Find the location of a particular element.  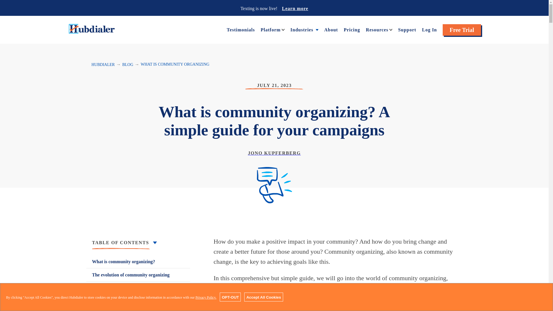

What are the other steps in successful community organizing? is located at coordinates (138, 306).